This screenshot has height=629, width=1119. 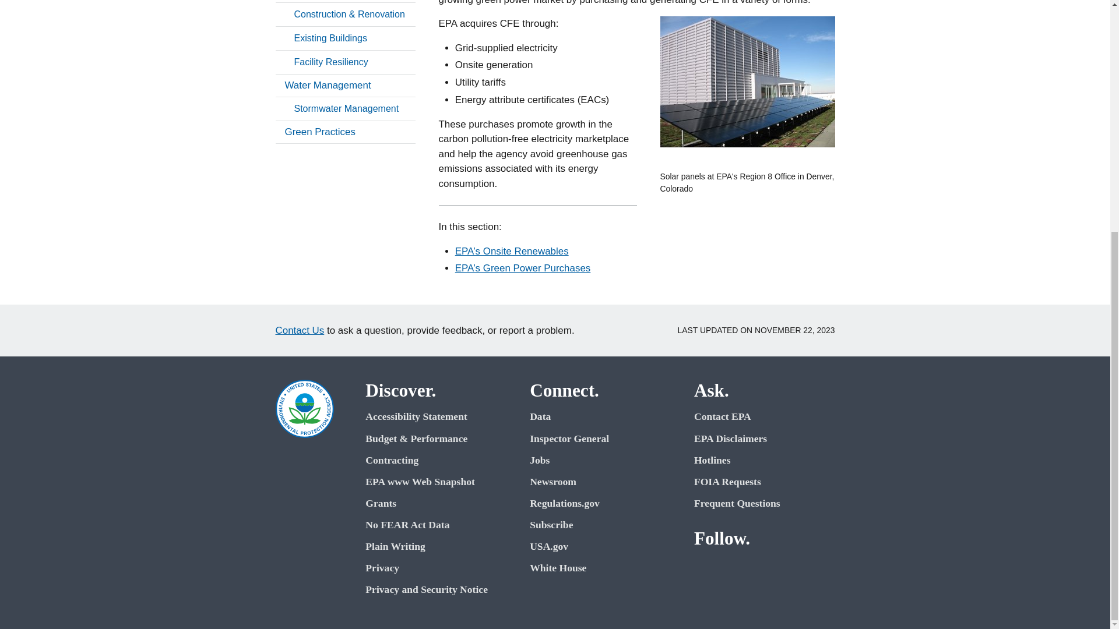 What do you see at coordinates (436, 546) in the screenshot?
I see `Plain Writing` at bounding box center [436, 546].